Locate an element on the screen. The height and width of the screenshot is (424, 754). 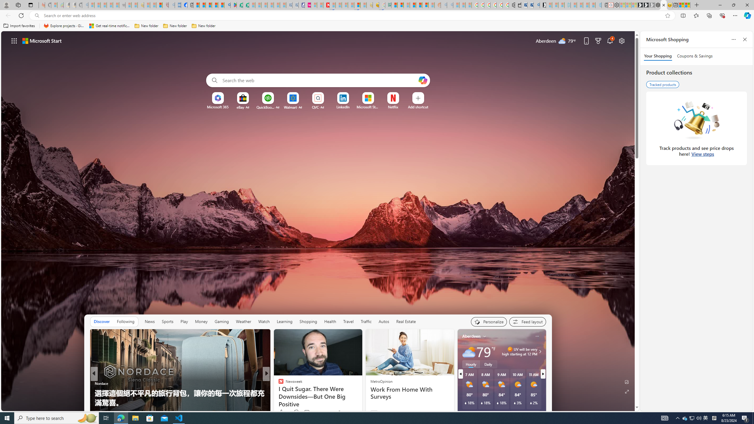
SlashGear is located at coordinates (278, 393).